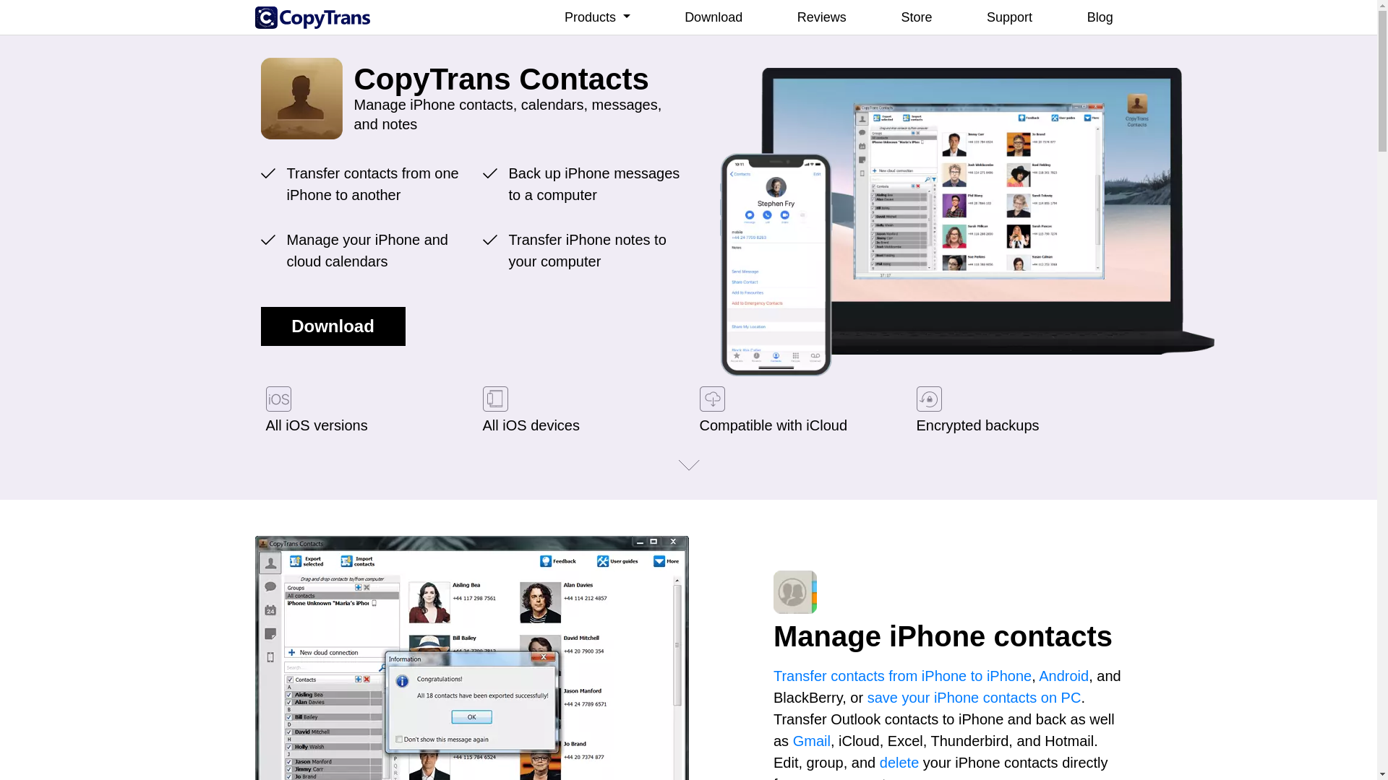  Describe the element at coordinates (1100, 17) in the screenshot. I see `Blog` at that location.